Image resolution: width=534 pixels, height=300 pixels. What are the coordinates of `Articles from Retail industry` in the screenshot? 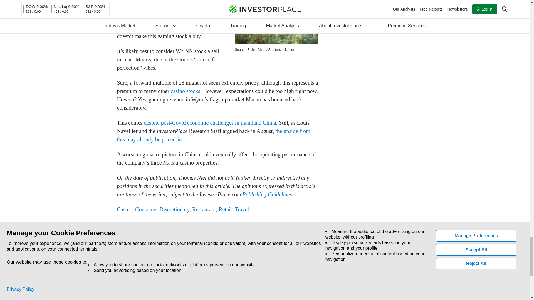 It's located at (225, 209).